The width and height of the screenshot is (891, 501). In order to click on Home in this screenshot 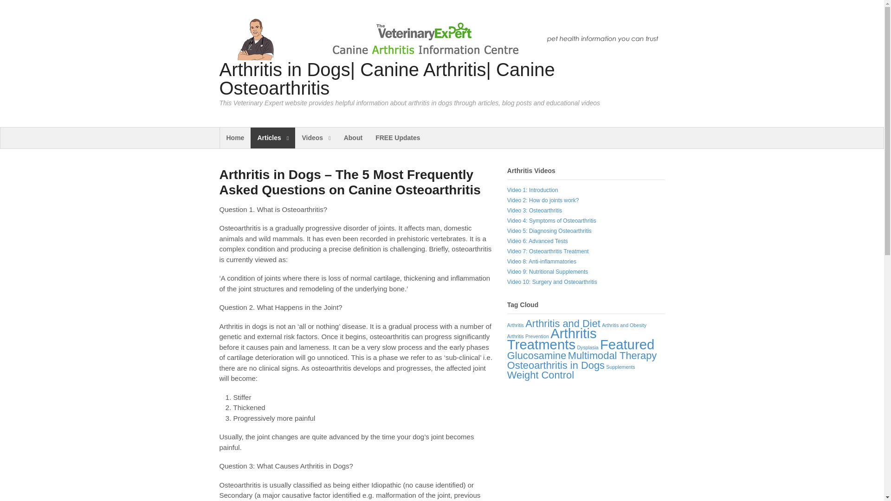, I will do `click(236, 138)`.